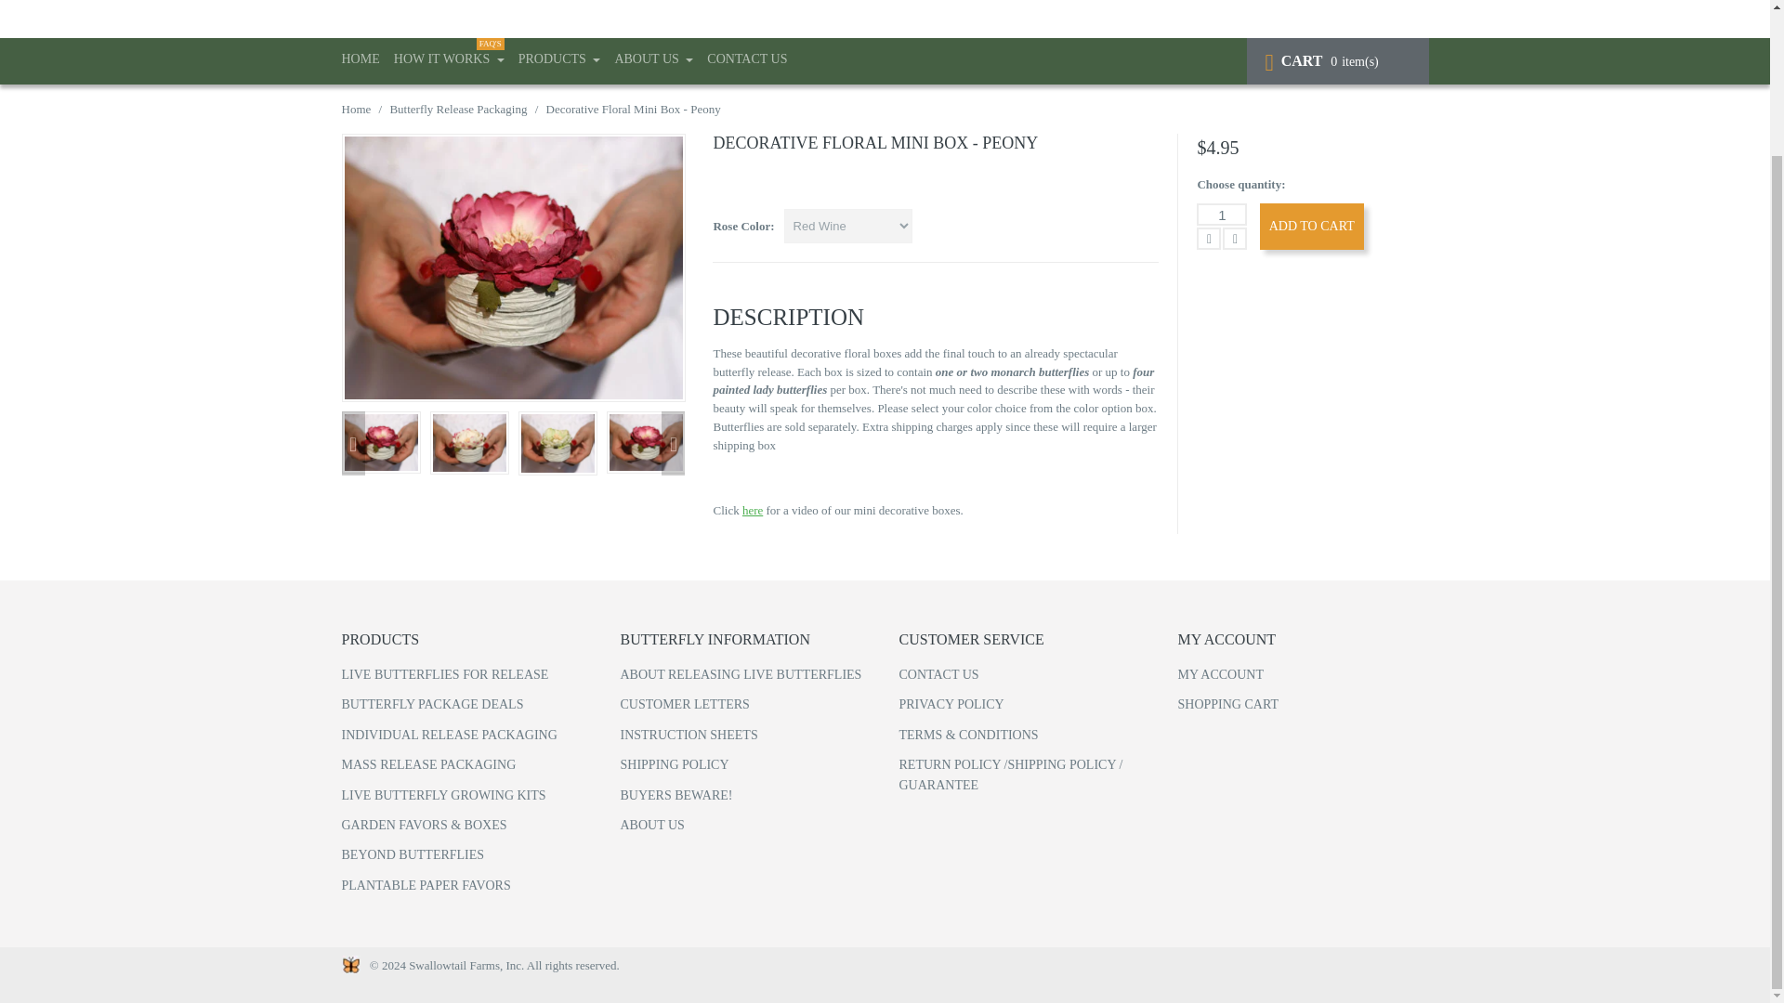 This screenshot has height=1003, width=1784. Describe the element at coordinates (357, 110) in the screenshot. I see `Back to the frontpage` at that location.